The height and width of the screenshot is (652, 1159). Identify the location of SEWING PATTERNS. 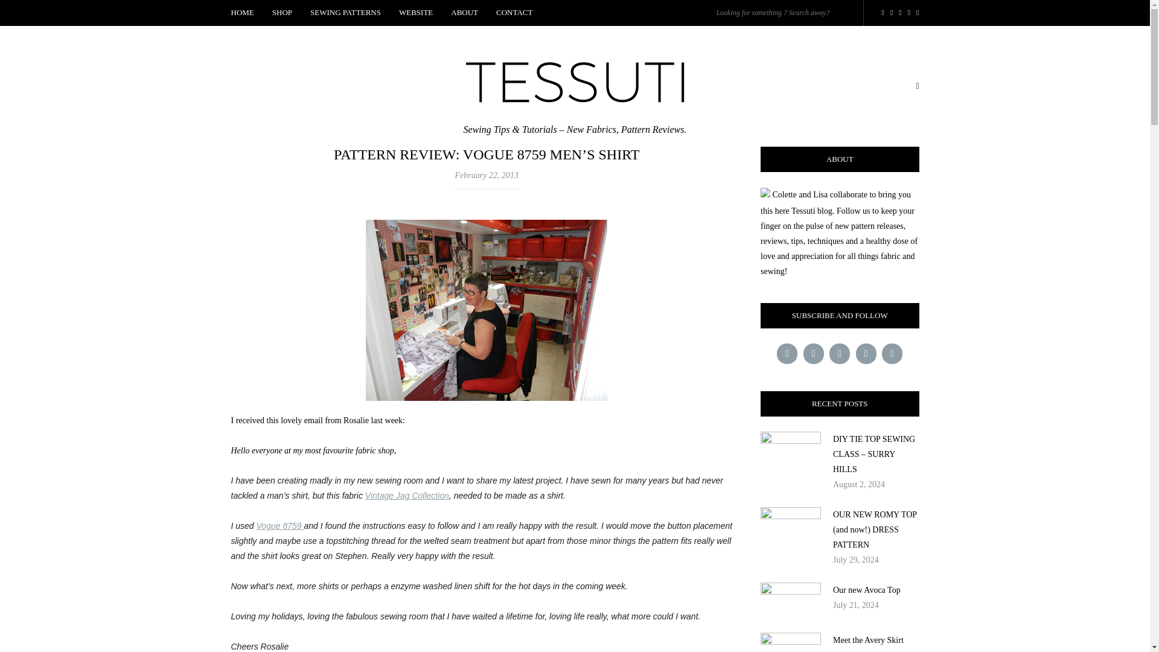
(345, 13).